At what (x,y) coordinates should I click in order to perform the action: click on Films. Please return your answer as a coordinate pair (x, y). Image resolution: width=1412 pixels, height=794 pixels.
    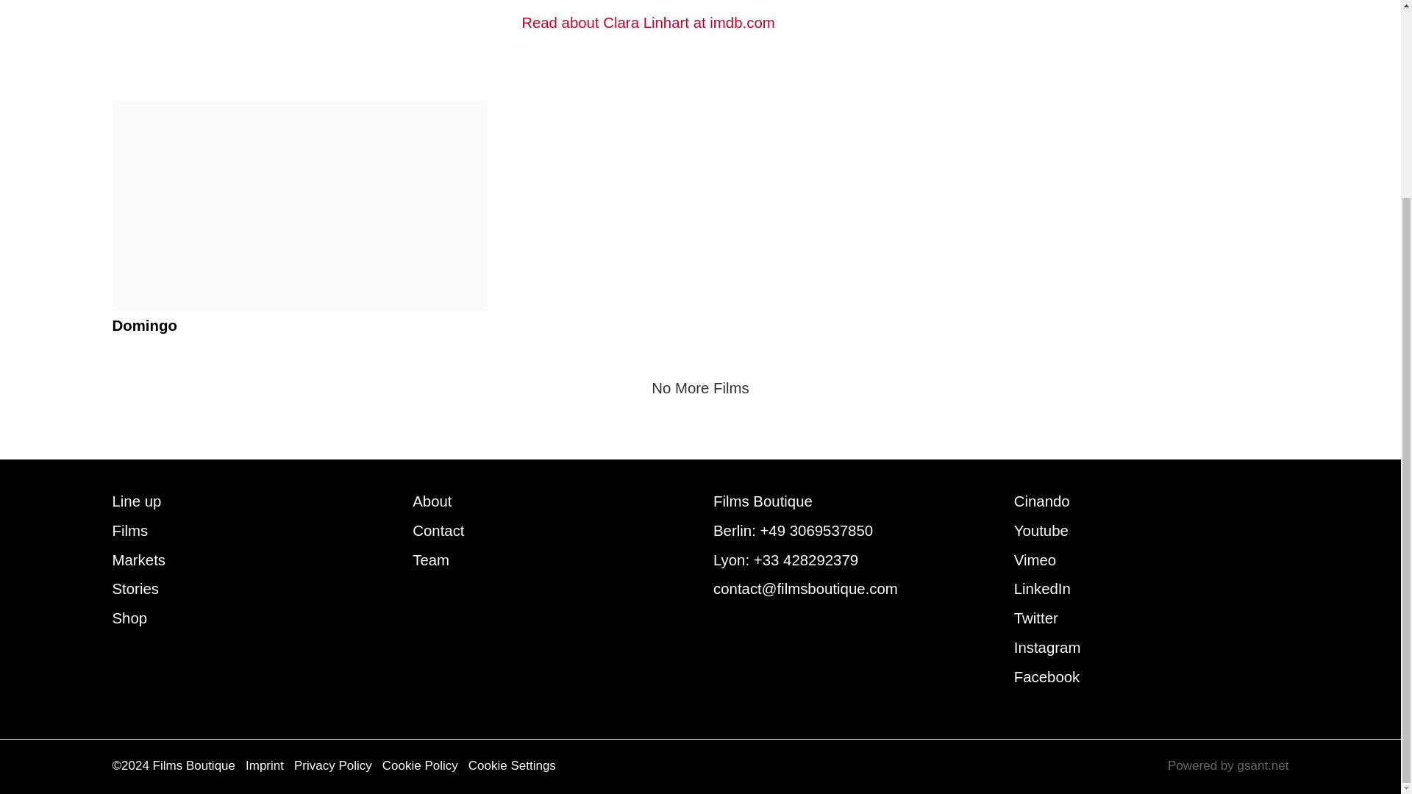
    Looking at the image, I should click on (129, 531).